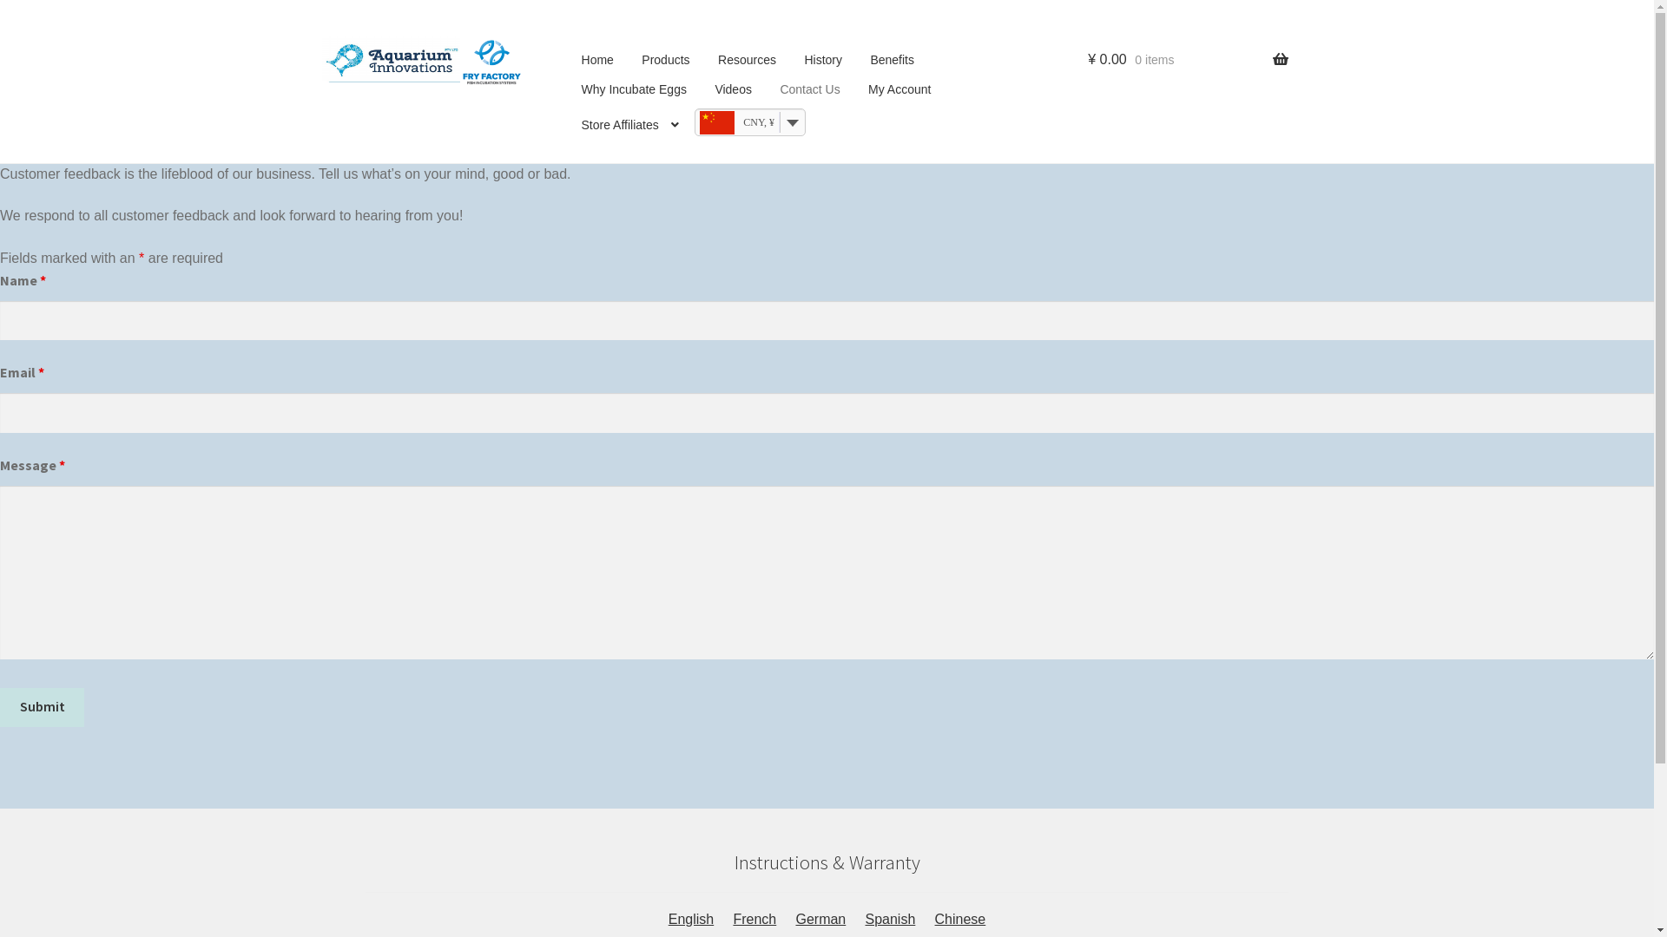 The width and height of the screenshot is (1667, 937). What do you see at coordinates (691, 920) in the screenshot?
I see `English` at bounding box center [691, 920].